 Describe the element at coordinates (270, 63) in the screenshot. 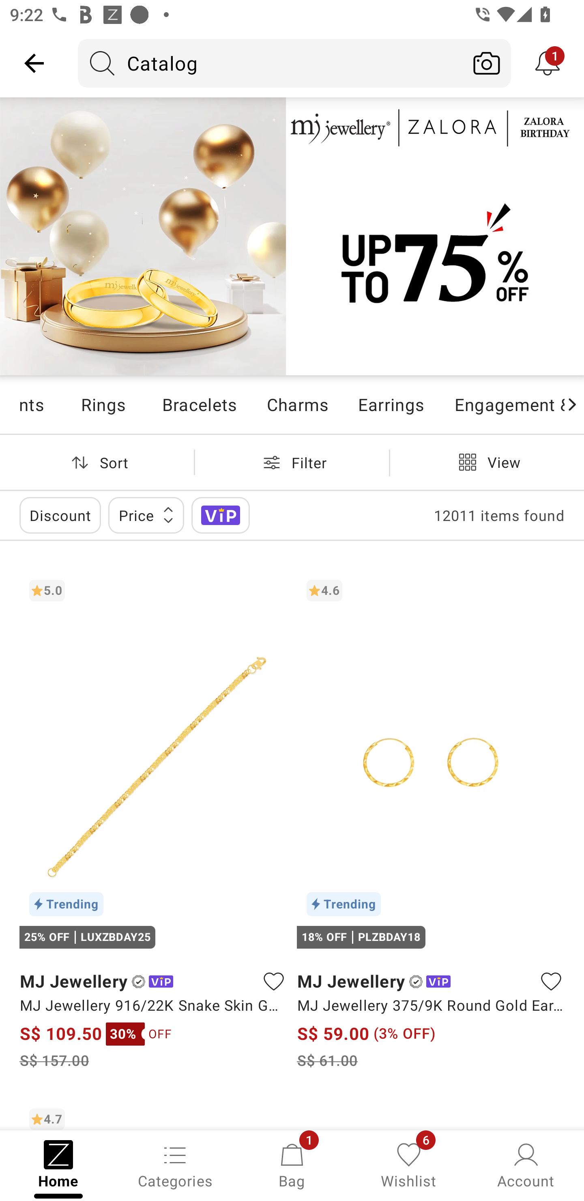

I see `Catalog` at that location.